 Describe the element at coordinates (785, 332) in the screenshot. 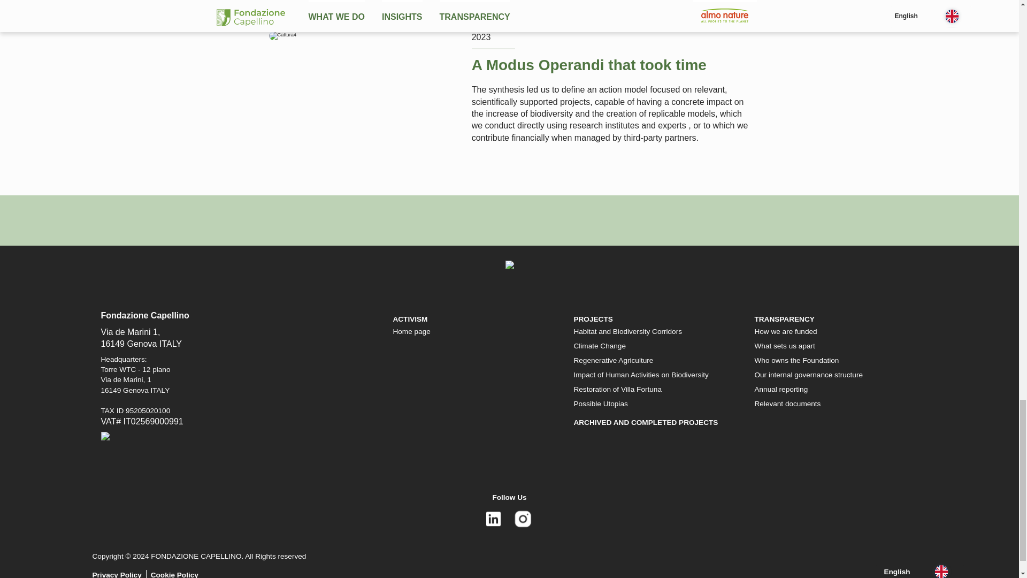

I see `How we are funded` at that location.